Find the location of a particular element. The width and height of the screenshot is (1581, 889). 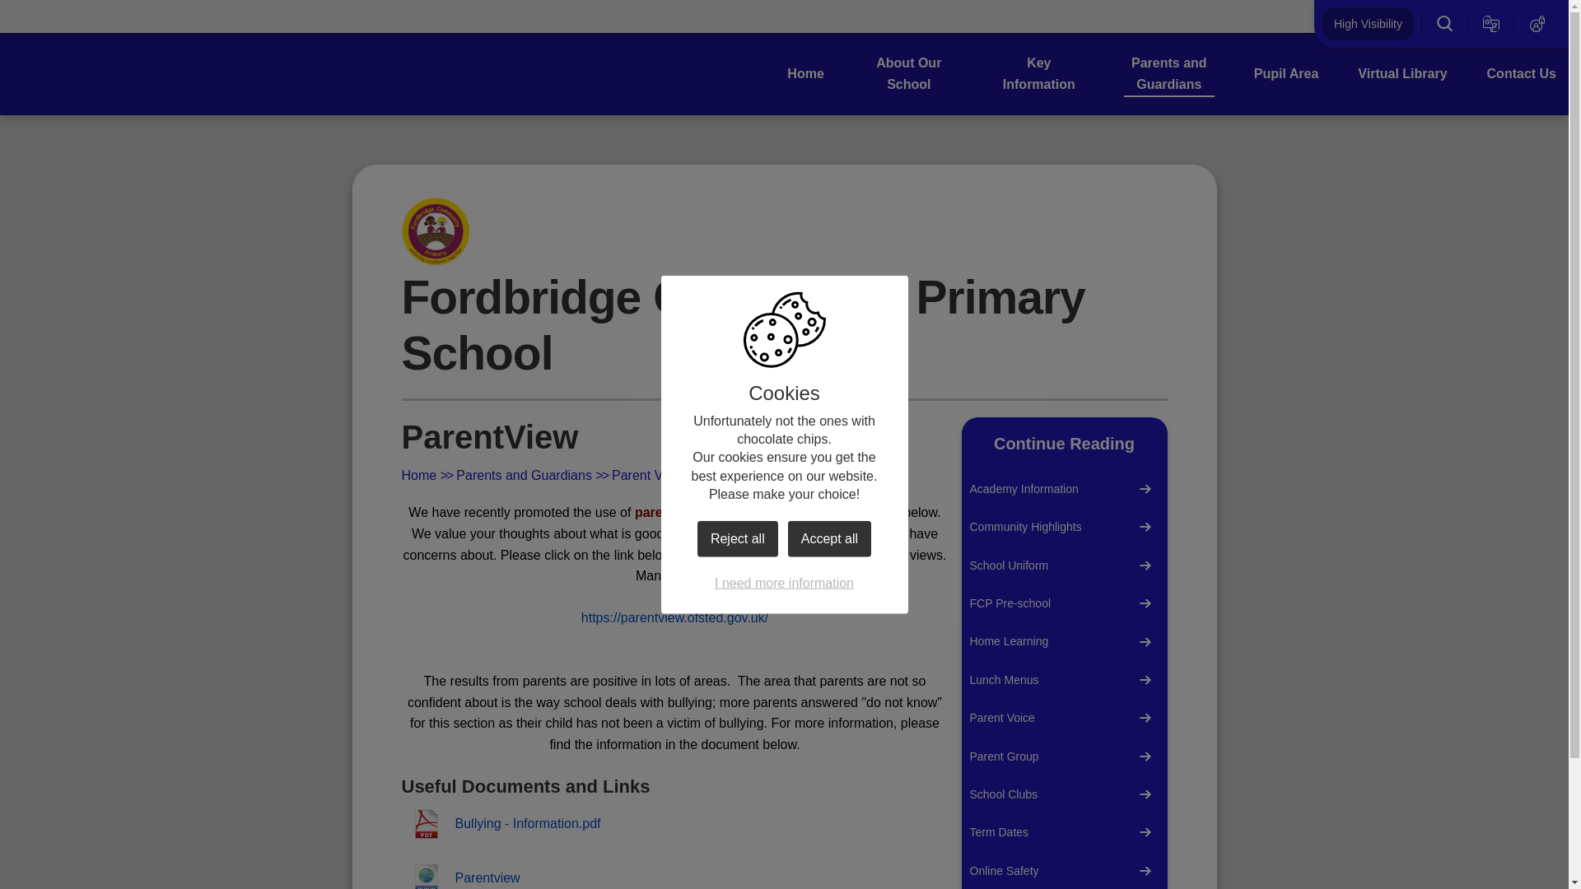

Google Translate is located at coordinates (1491, 23).